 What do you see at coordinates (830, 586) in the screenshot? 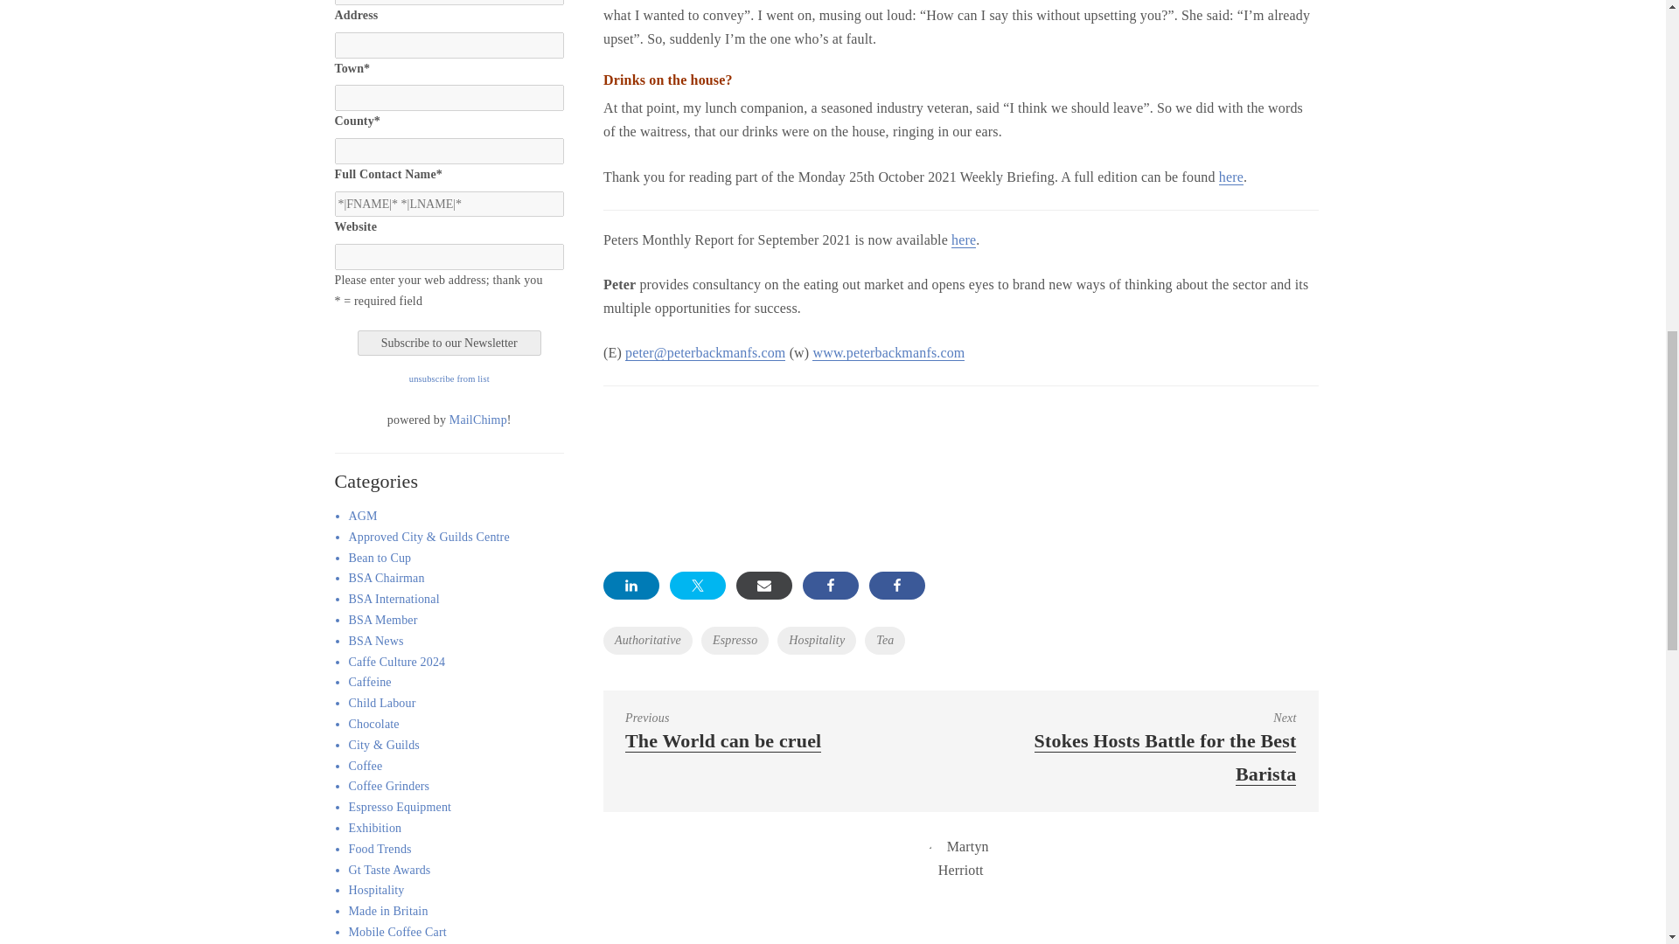
I see `Like on Facebook` at bounding box center [830, 586].